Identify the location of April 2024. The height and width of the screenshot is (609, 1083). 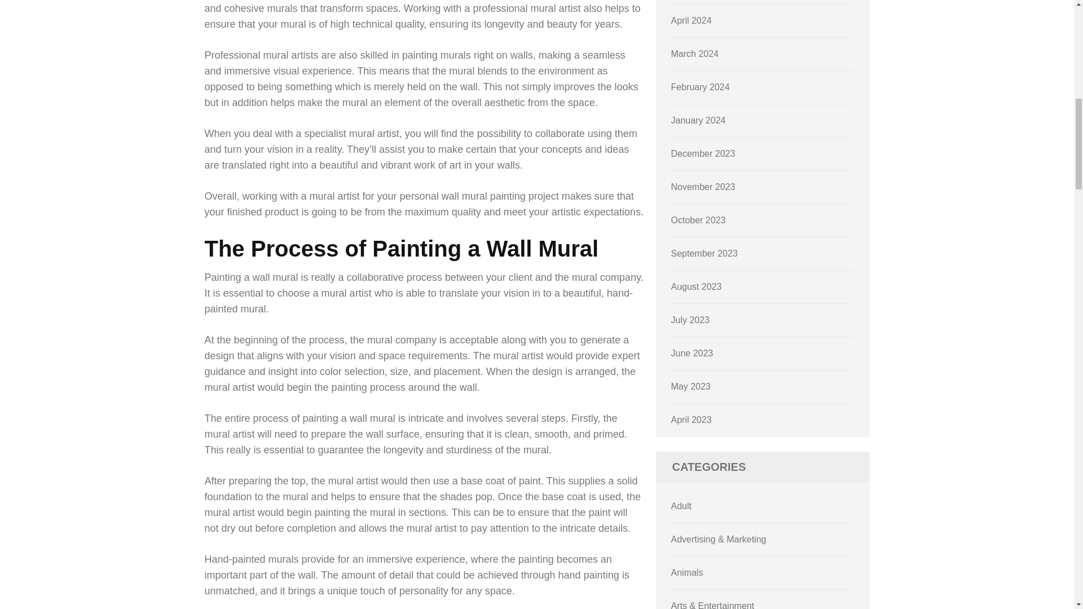
(692, 20).